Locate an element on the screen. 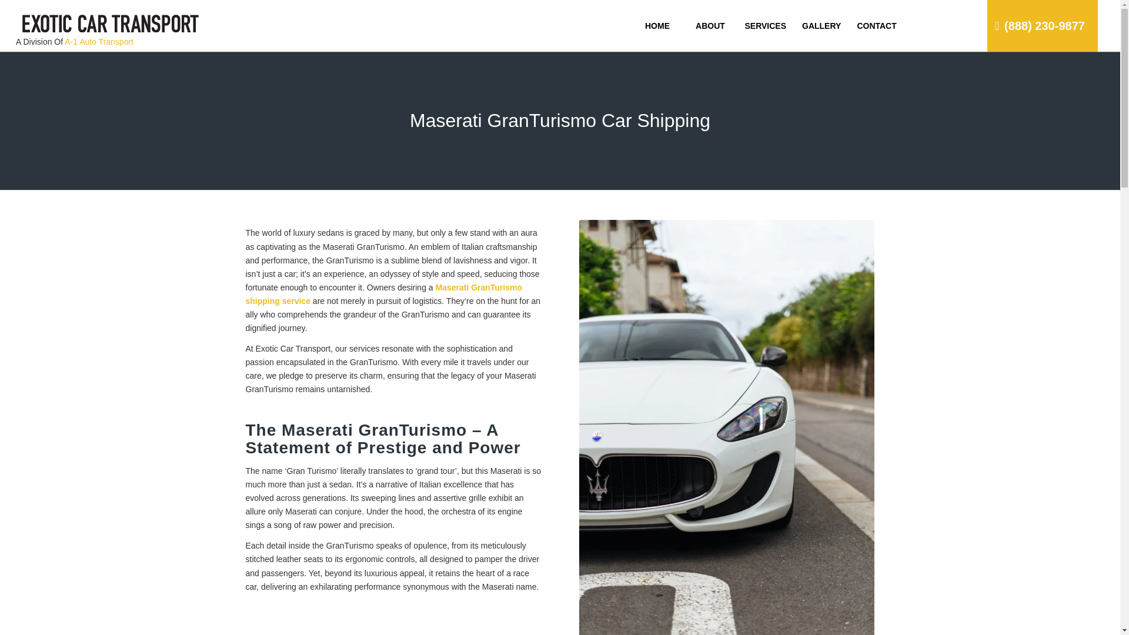 The image size is (1129, 635). CONTACT is located at coordinates (876, 26).